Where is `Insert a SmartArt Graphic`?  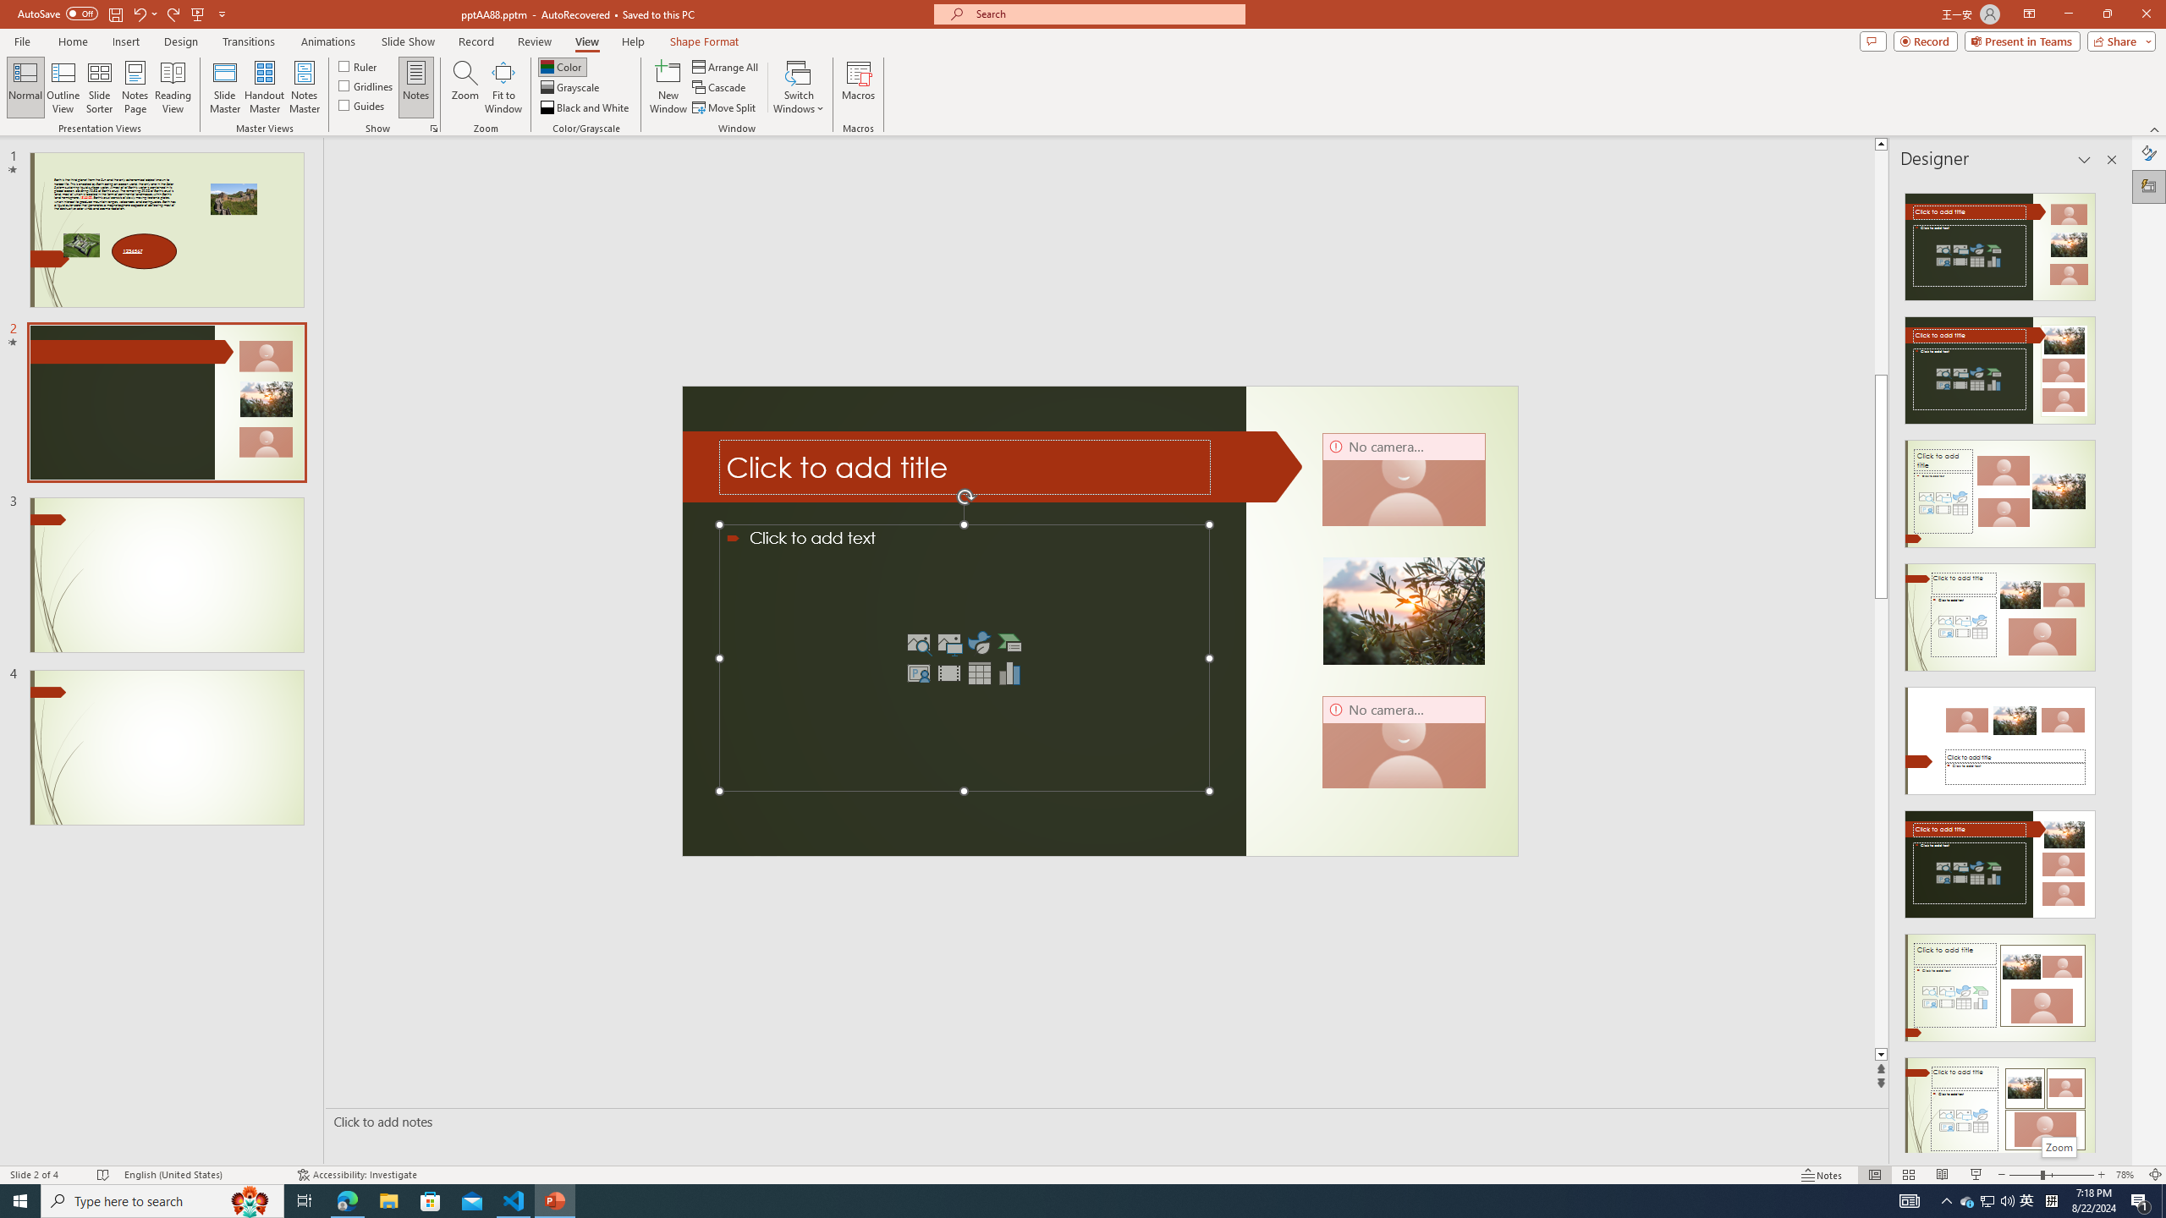 Insert a SmartArt Graphic is located at coordinates (1010, 643).